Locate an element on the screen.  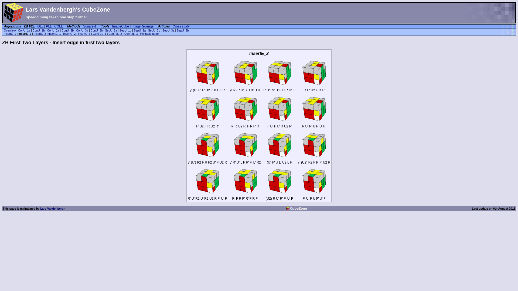
Square-1 is located at coordinates (90, 26).